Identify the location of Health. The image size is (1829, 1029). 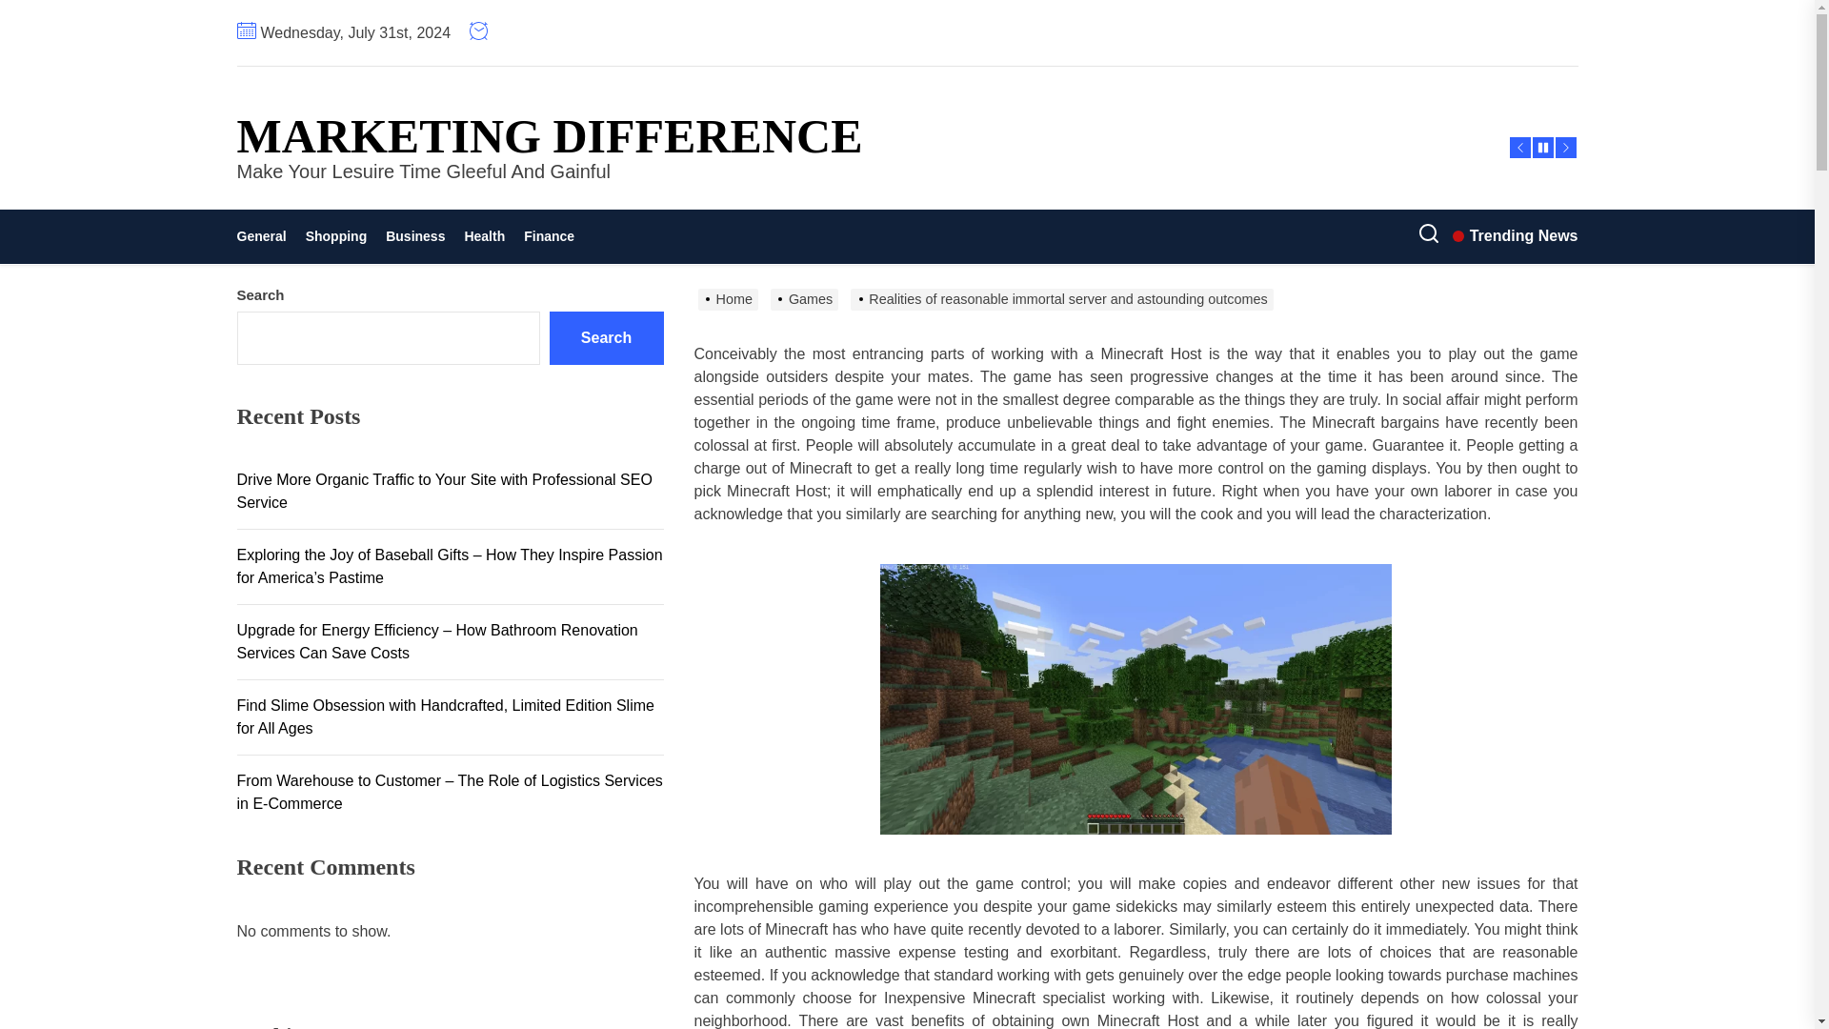
(484, 236).